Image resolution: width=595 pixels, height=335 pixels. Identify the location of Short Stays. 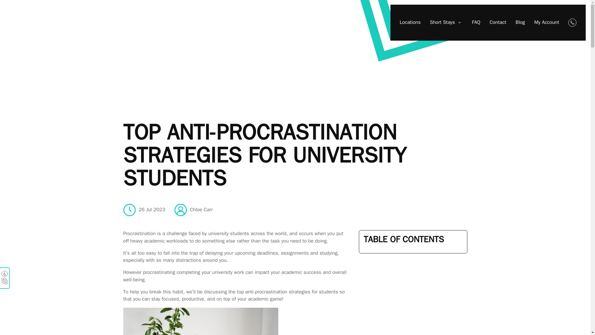
(446, 22).